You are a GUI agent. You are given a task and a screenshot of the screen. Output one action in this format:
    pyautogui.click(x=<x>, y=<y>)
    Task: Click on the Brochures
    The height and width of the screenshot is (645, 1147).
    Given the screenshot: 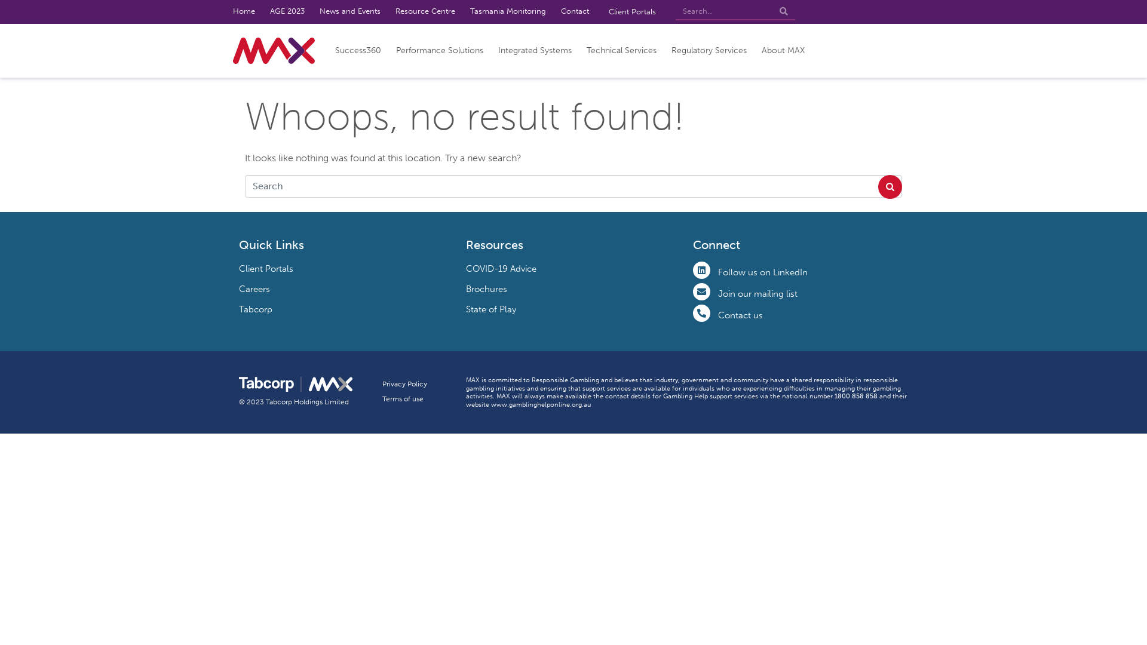 What is the action you would take?
    pyautogui.click(x=486, y=289)
    